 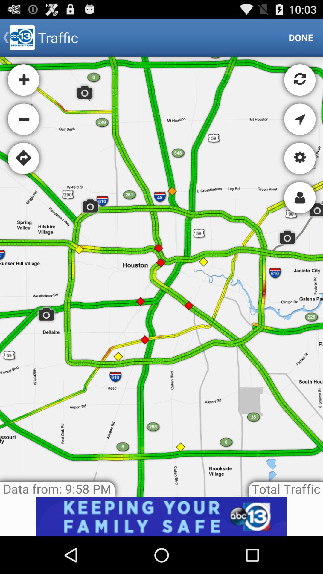 What do you see at coordinates (161, 517) in the screenshot?
I see `open advertisement` at bounding box center [161, 517].